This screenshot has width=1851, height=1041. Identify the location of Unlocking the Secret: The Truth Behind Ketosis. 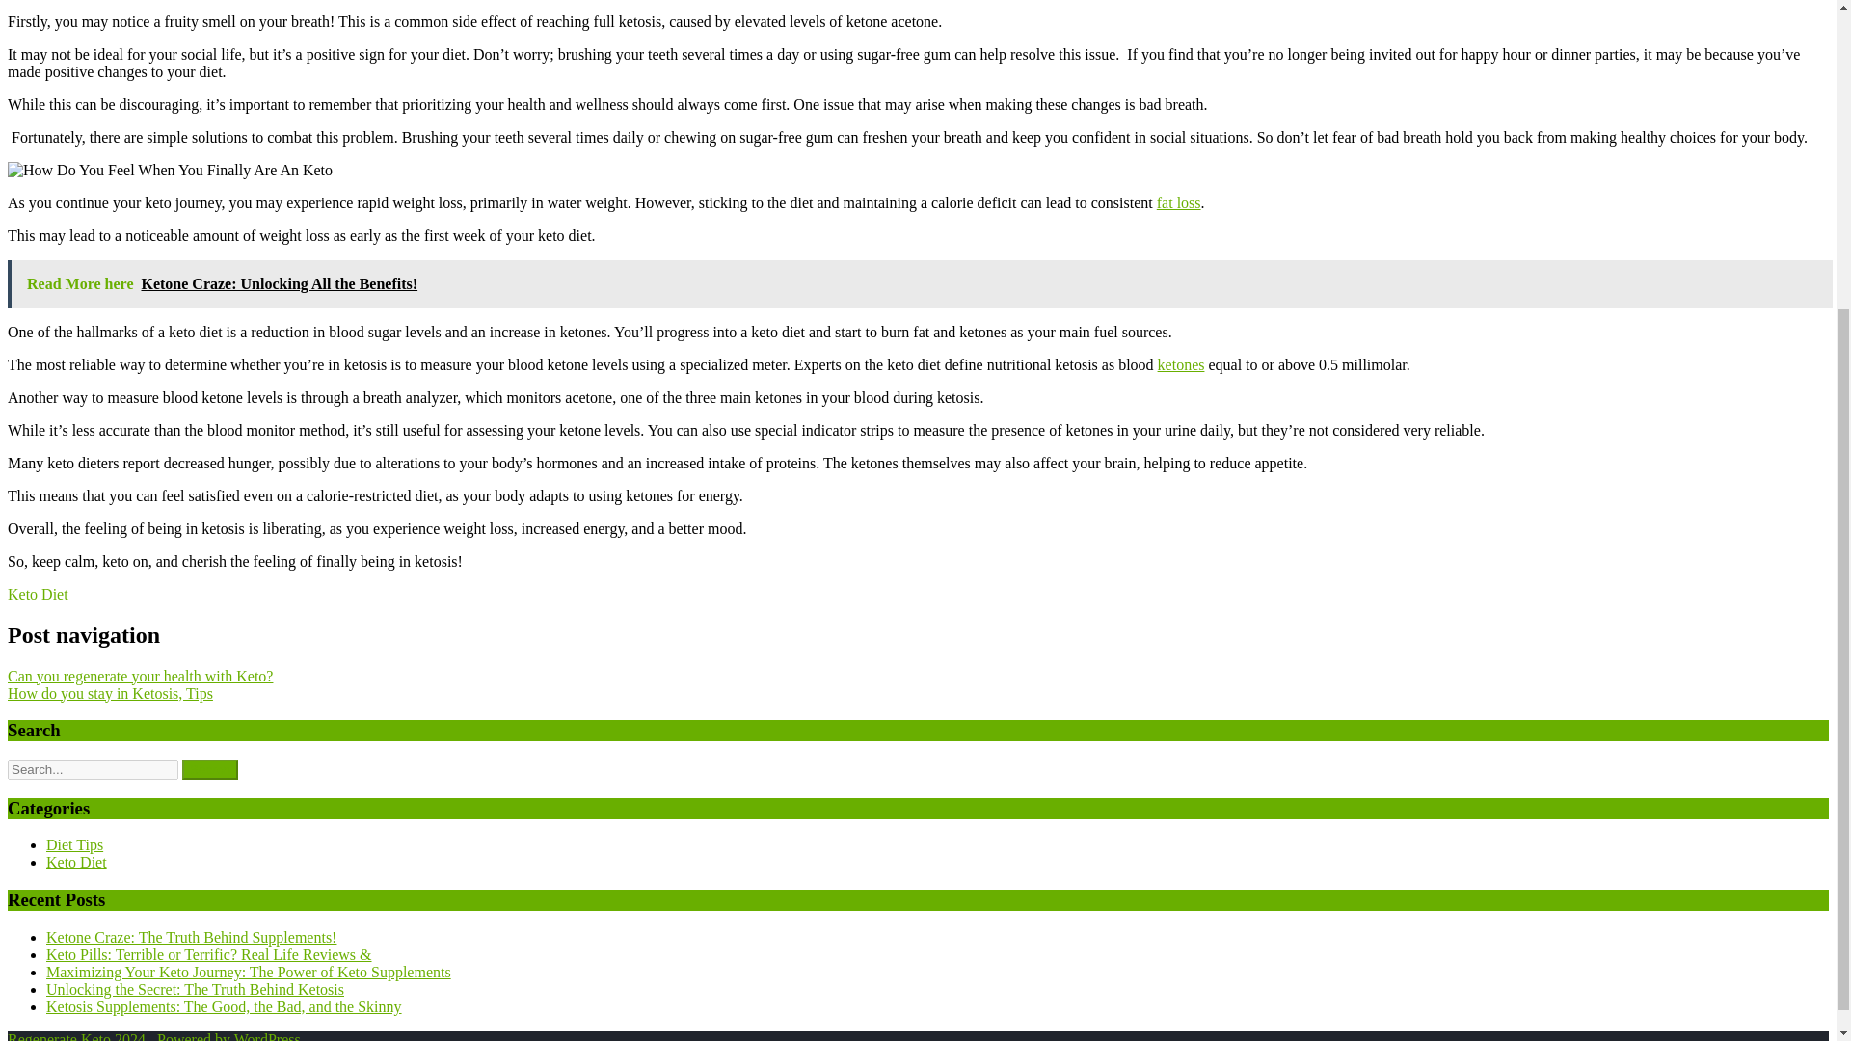
(195, 989).